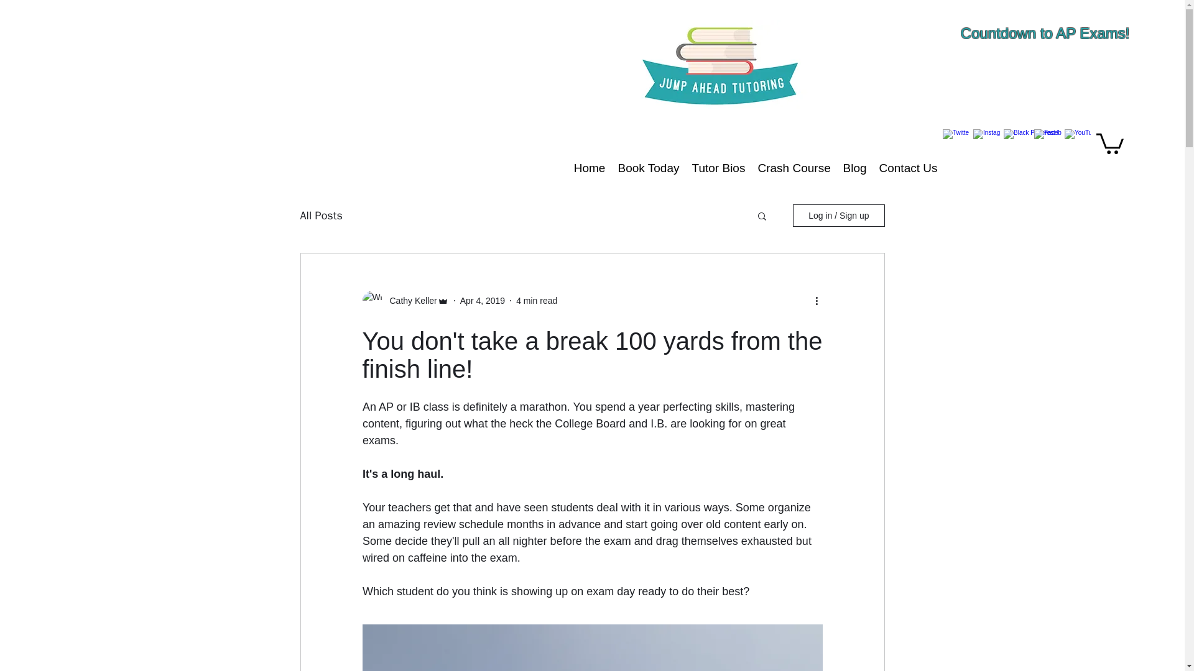  What do you see at coordinates (483, 301) in the screenshot?
I see `Apr 4, 2019` at bounding box center [483, 301].